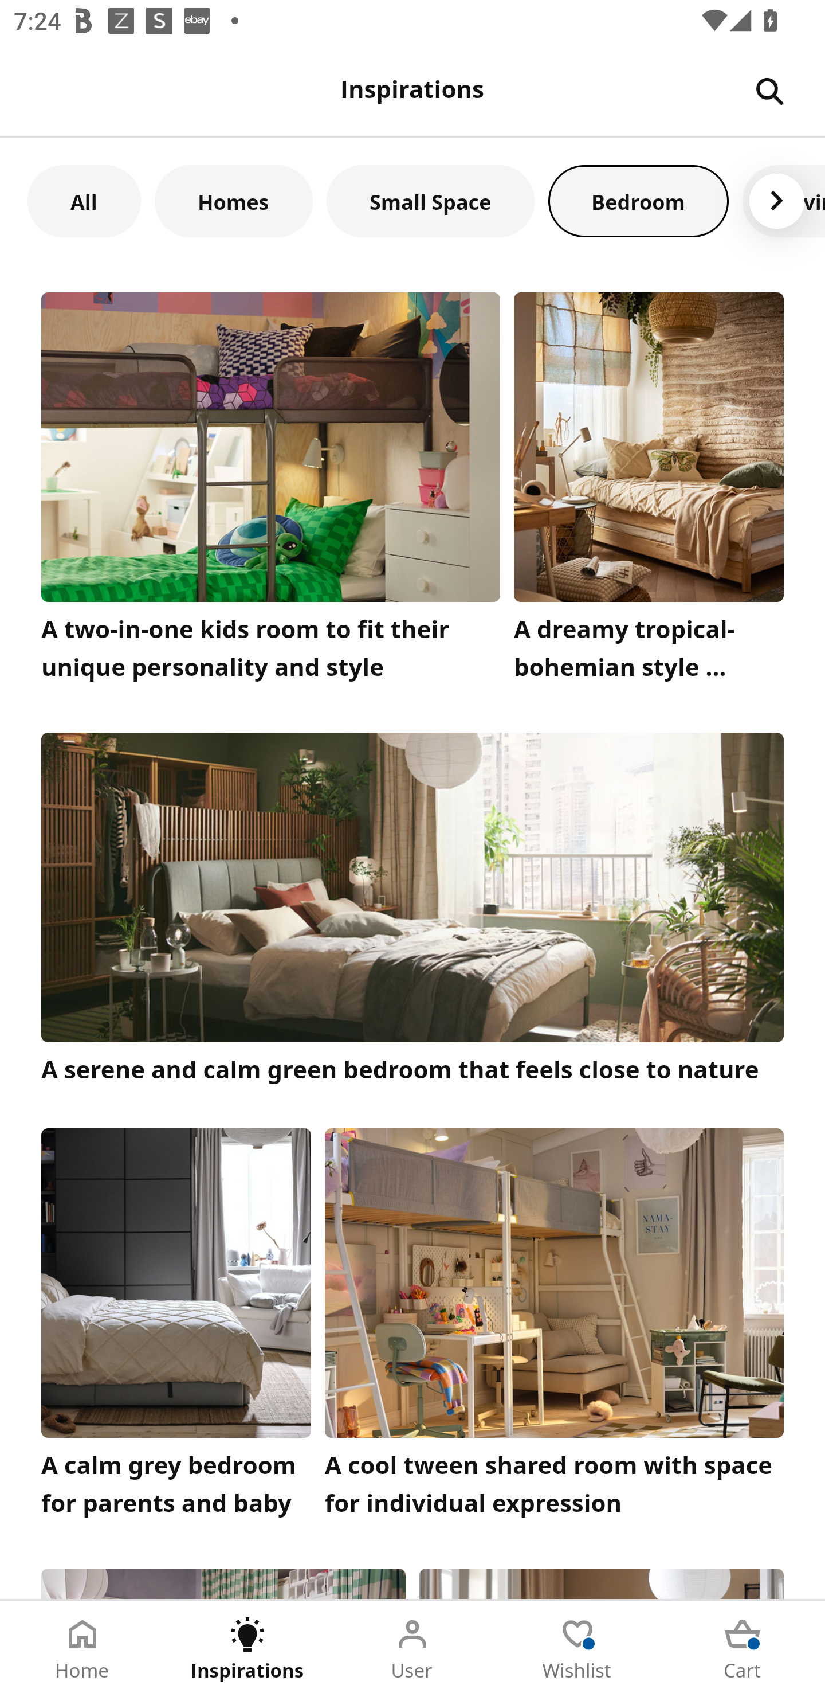 The width and height of the screenshot is (825, 1697). What do you see at coordinates (84, 201) in the screenshot?
I see `All` at bounding box center [84, 201].